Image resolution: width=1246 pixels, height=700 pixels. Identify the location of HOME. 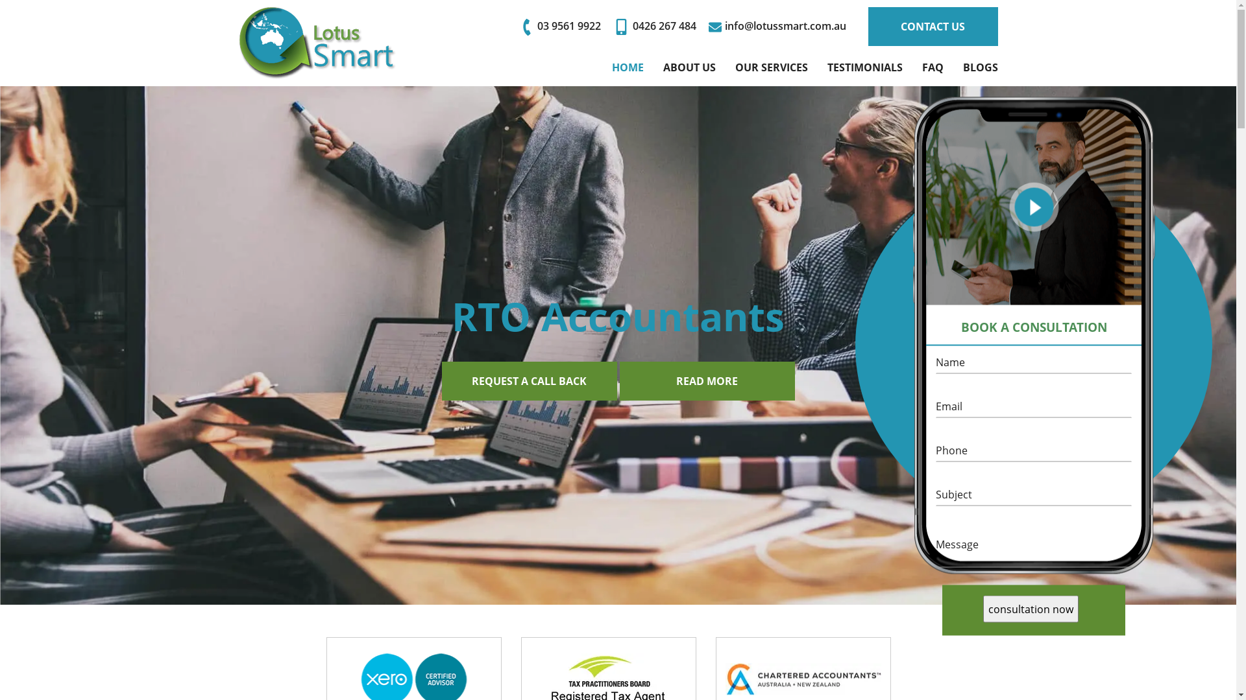
(627, 67).